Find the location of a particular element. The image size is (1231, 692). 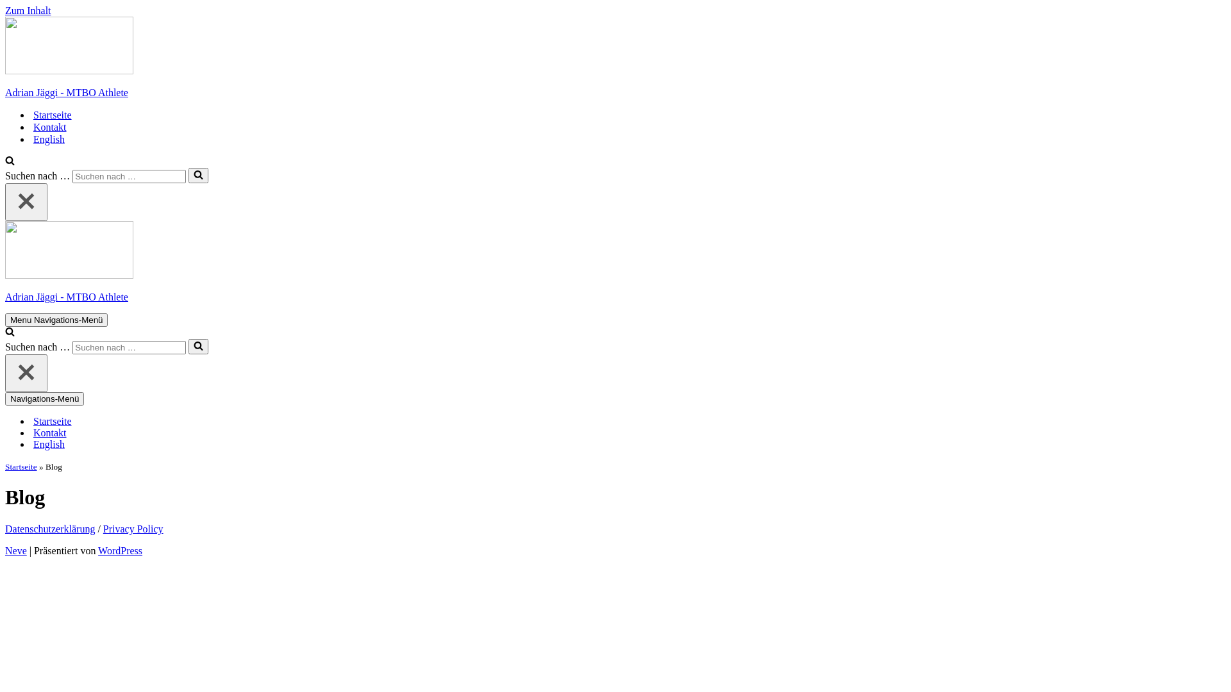

Startseite is located at coordinates (53, 422).